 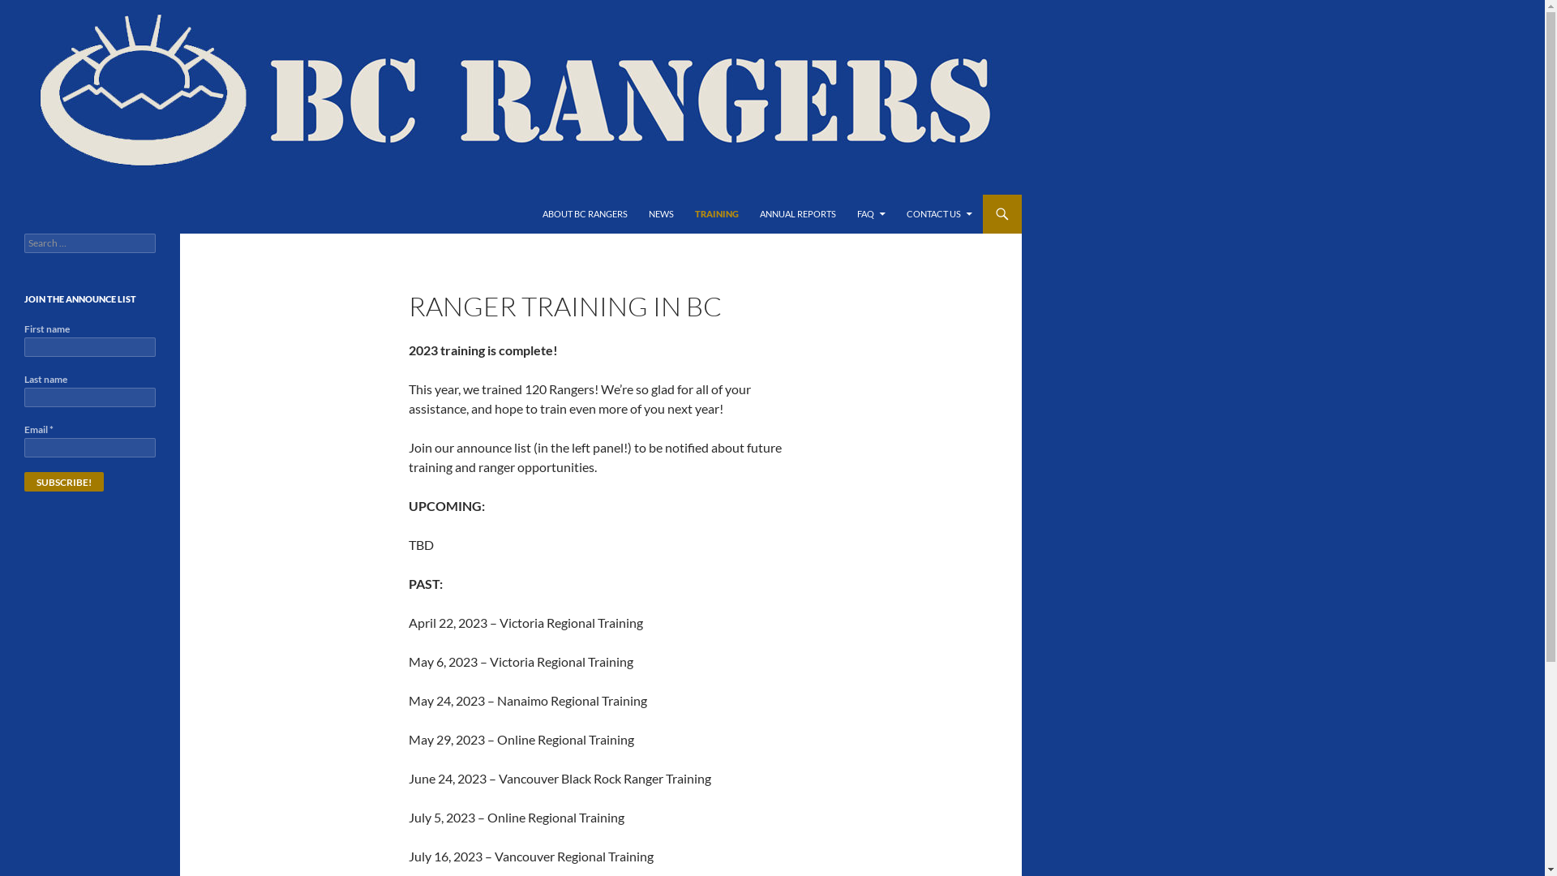 What do you see at coordinates (64, 482) in the screenshot?
I see `Subscribe!` at bounding box center [64, 482].